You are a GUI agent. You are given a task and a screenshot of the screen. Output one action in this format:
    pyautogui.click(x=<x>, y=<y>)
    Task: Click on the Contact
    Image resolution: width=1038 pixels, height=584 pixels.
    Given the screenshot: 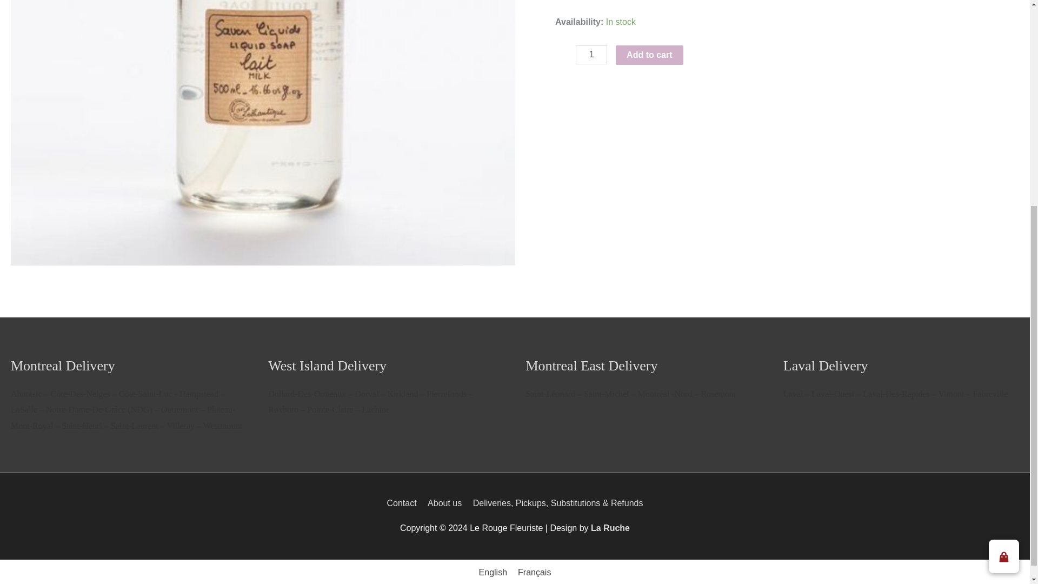 What is the action you would take?
    pyautogui.click(x=403, y=503)
    